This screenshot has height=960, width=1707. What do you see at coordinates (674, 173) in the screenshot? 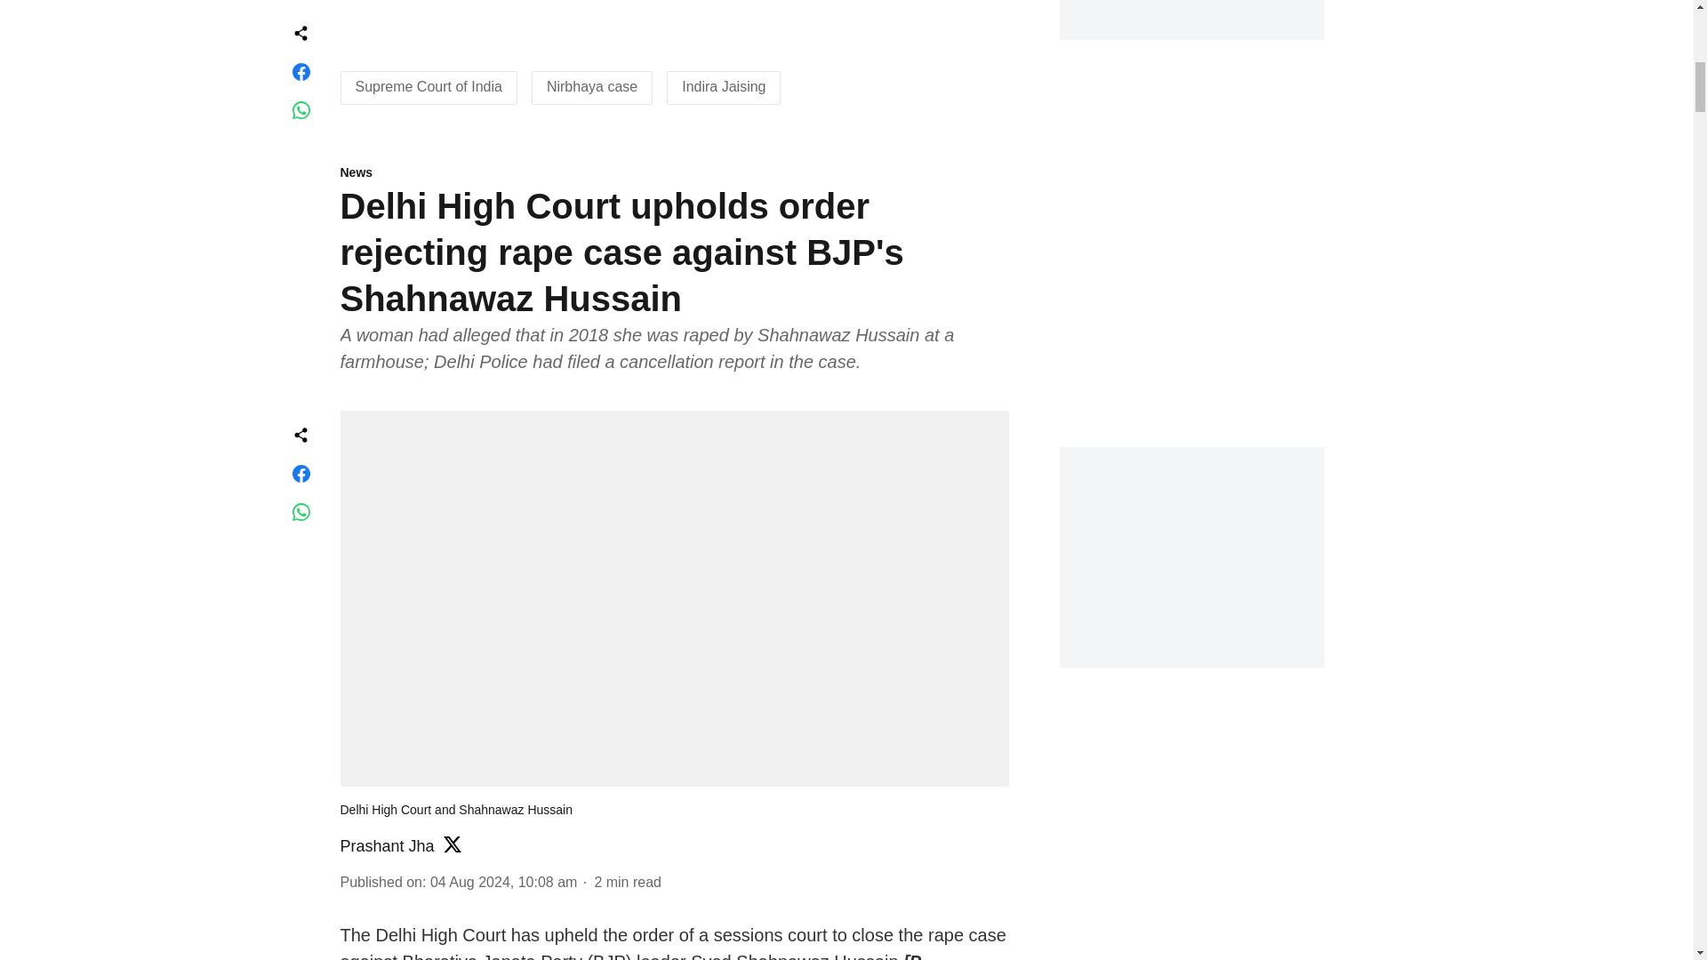
I see `News` at bounding box center [674, 173].